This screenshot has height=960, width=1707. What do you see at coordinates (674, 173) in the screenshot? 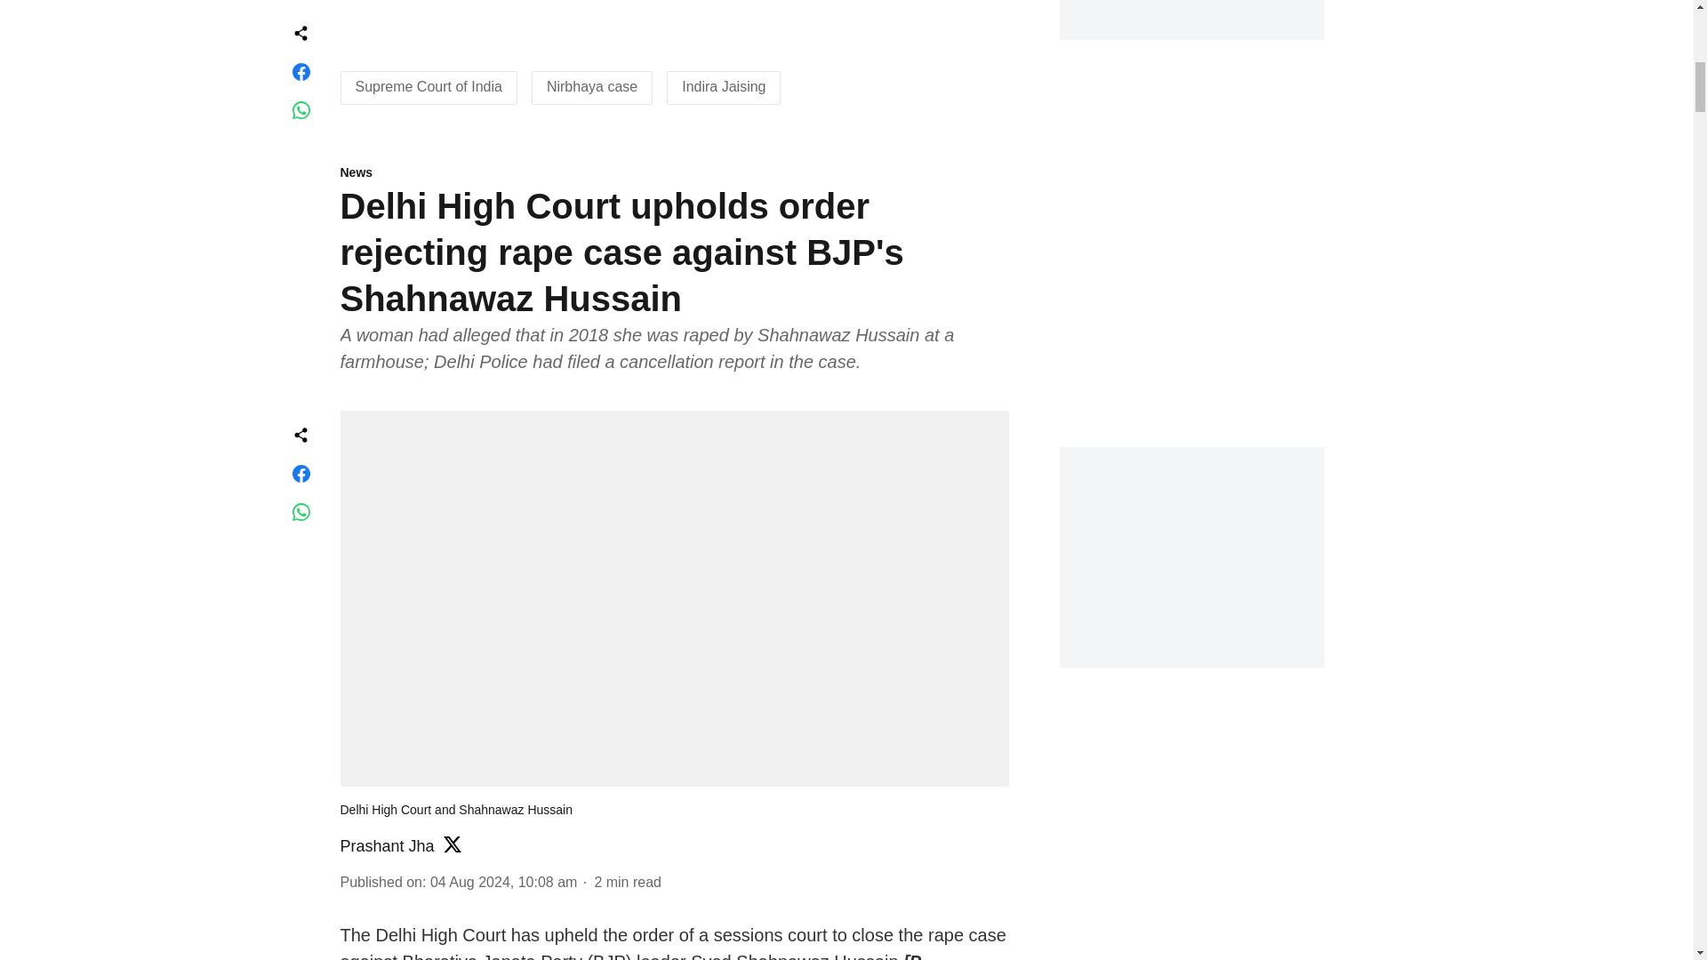
I see `News` at bounding box center [674, 173].